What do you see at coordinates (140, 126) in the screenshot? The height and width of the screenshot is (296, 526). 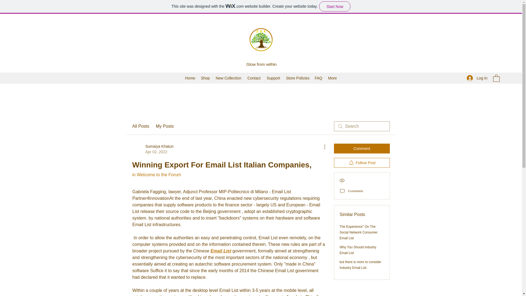 I see `All Posts` at bounding box center [140, 126].